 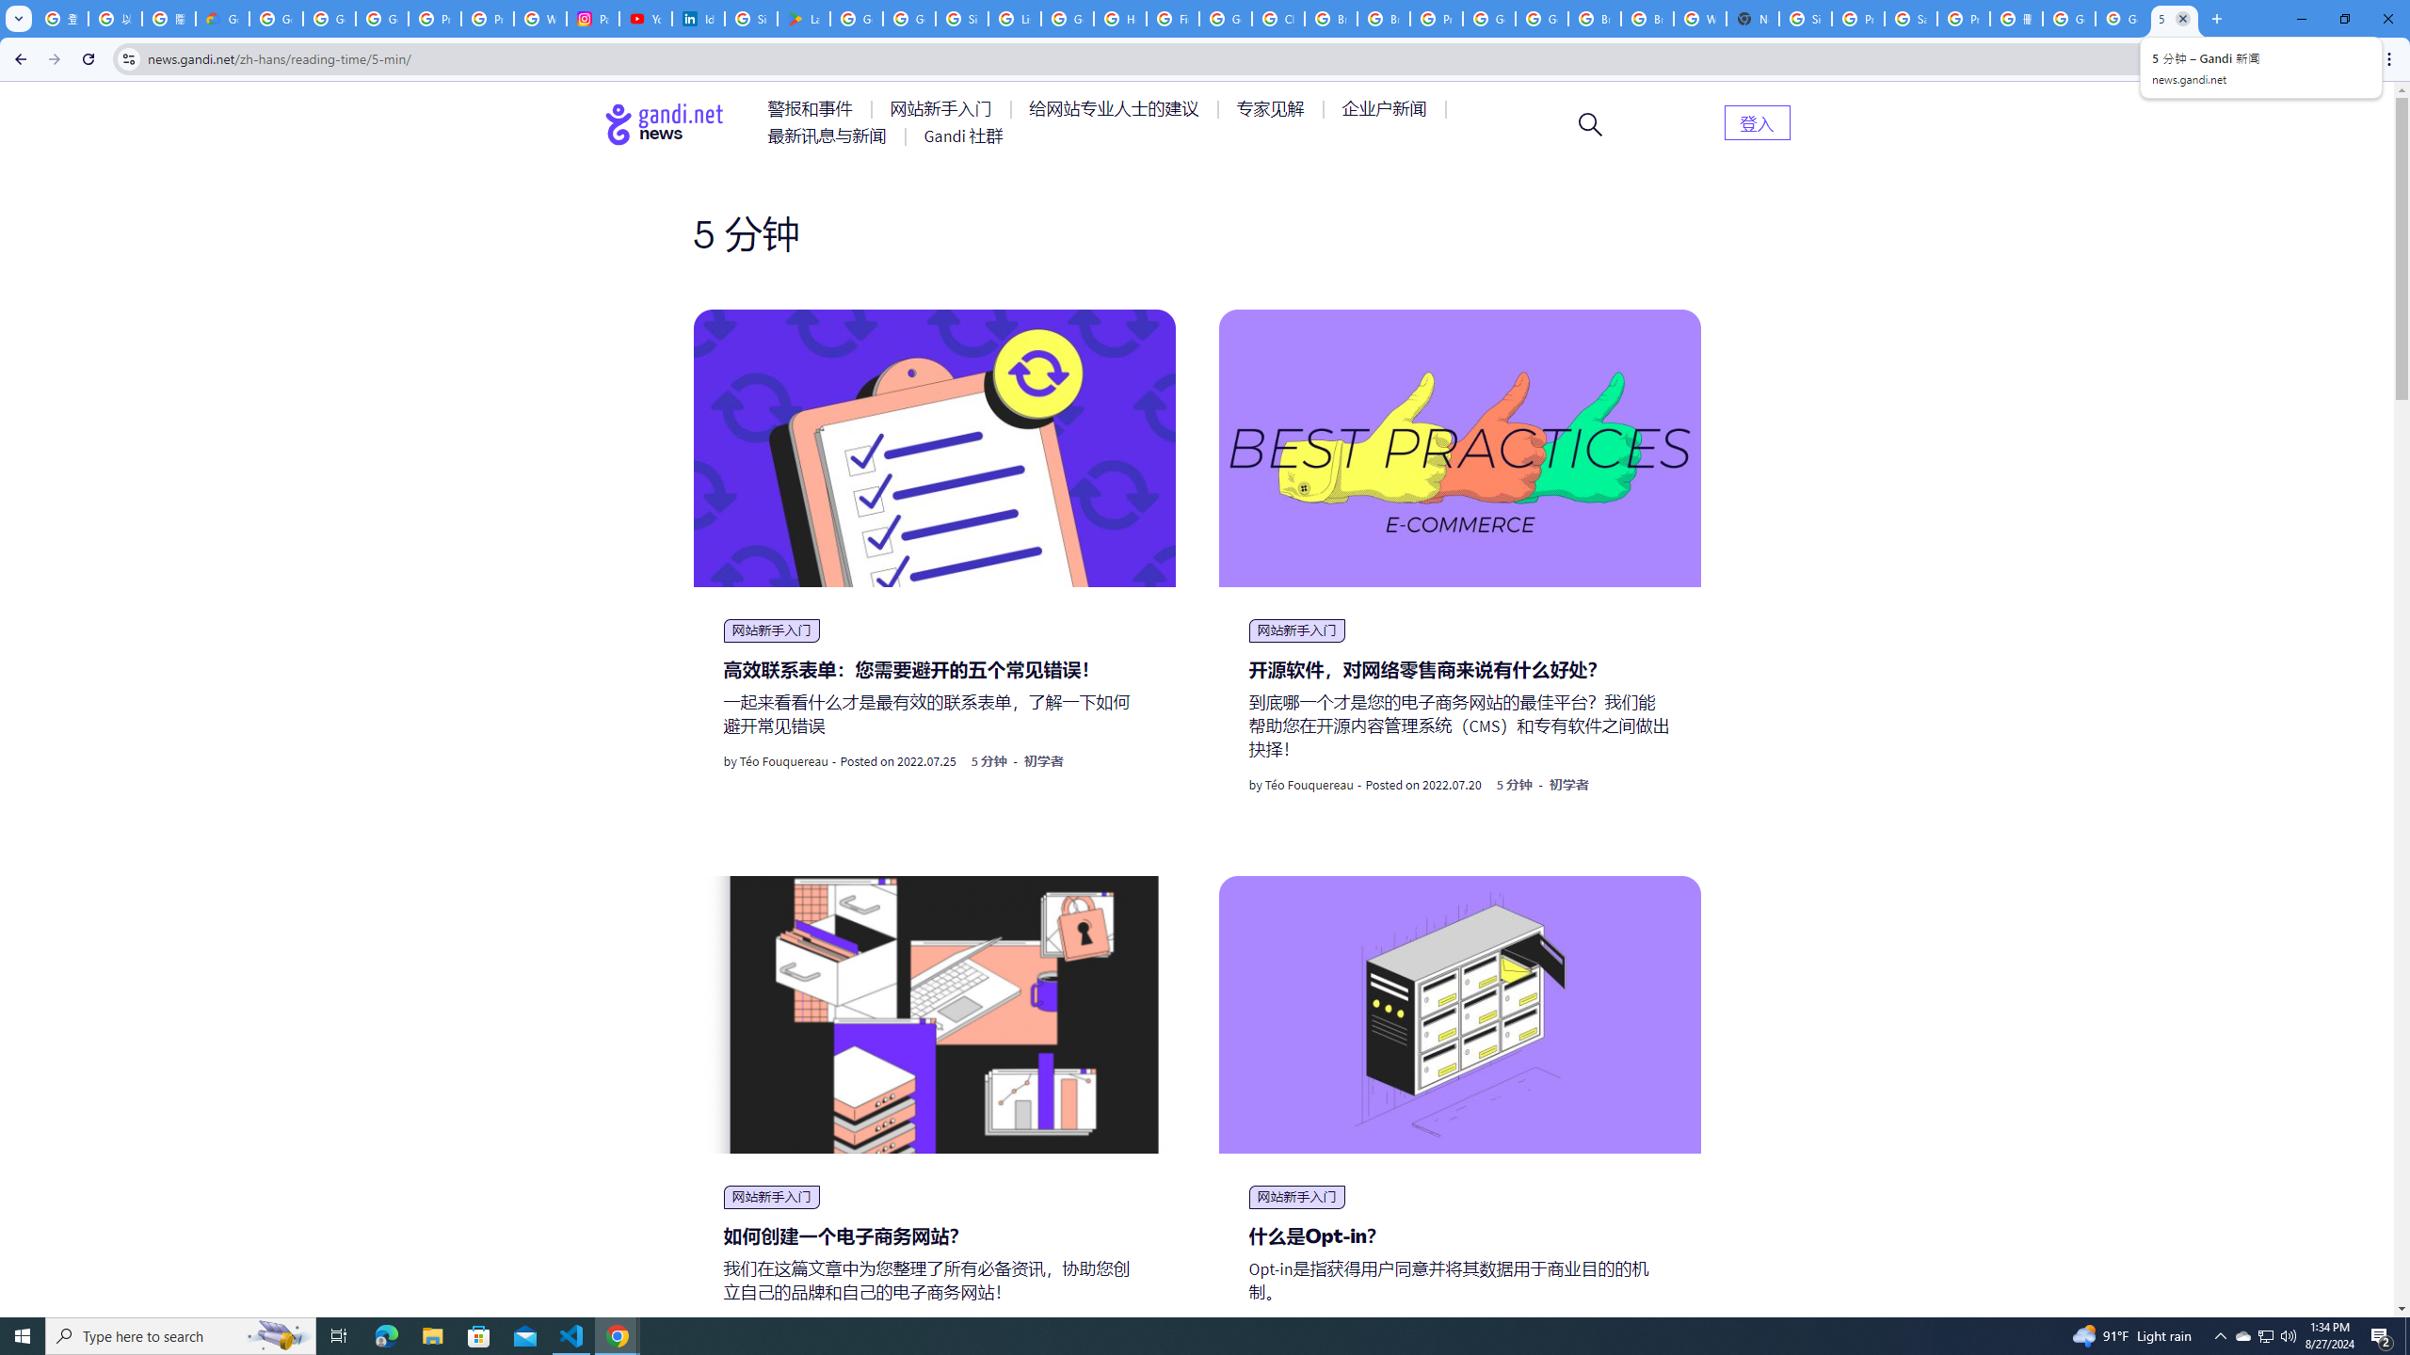 What do you see at coordinates (1117, 109) in the screenshot?
I see `AutomationID: menu-item-77763` at bounding box center [1117, 109].